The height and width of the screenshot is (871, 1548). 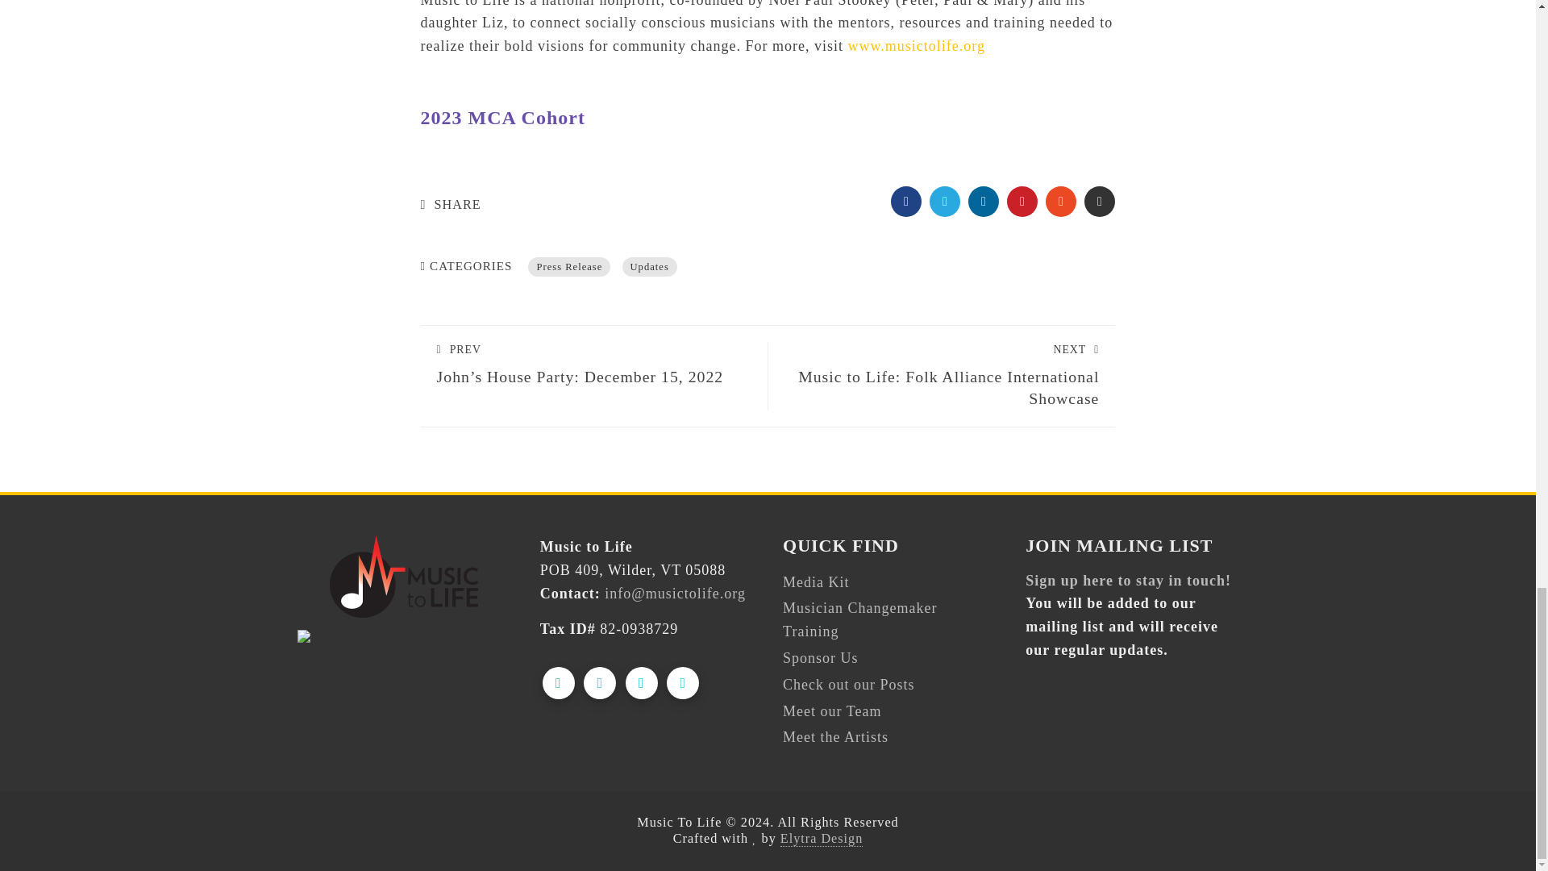 What do you see at coordinates (916, 45) in the screenshot?
I see `www.musictolife.org` at bounding box center [916, 45].